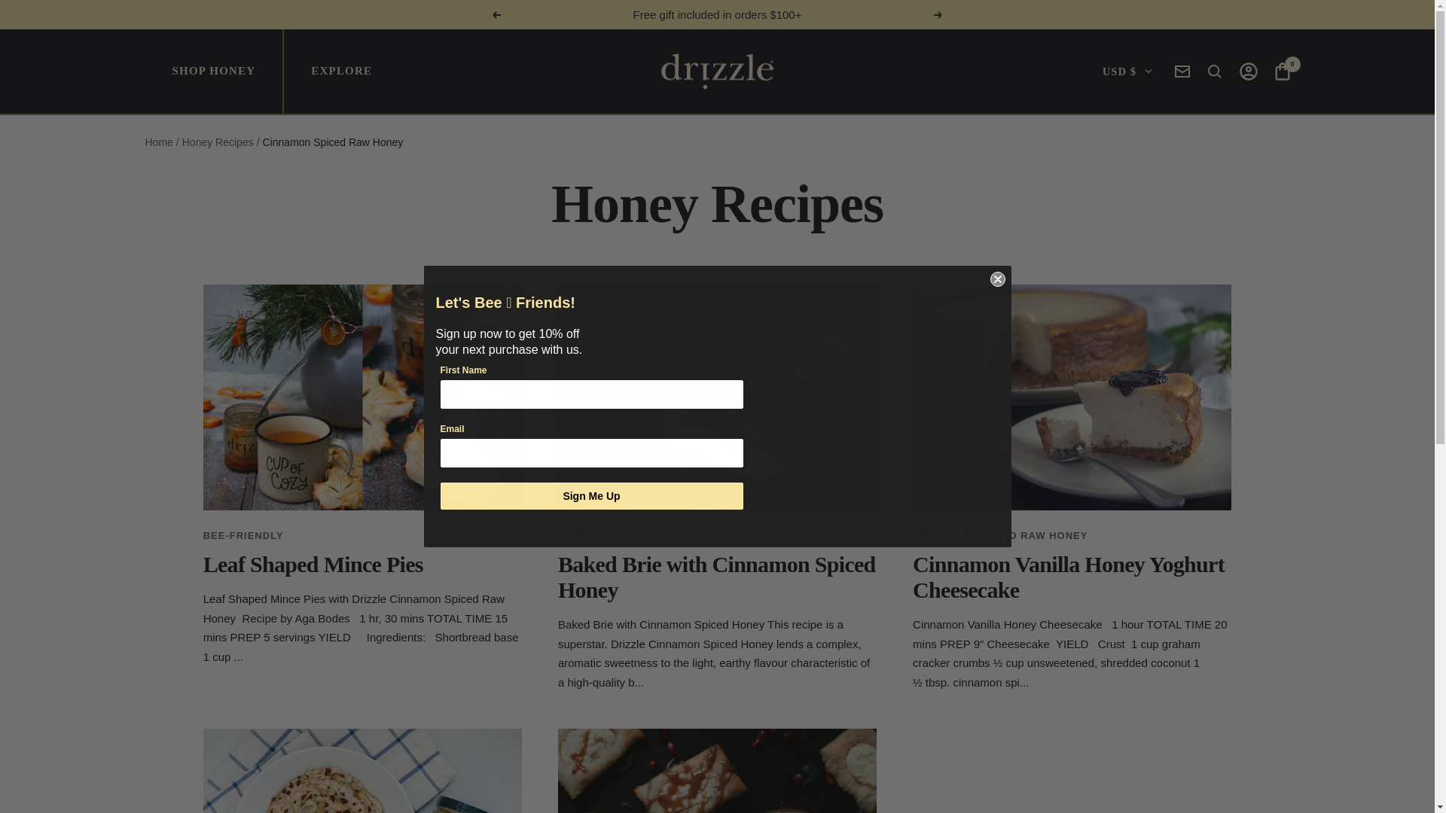 The image size is (1446, 813). I want to click on 0, so click(1282, 75).